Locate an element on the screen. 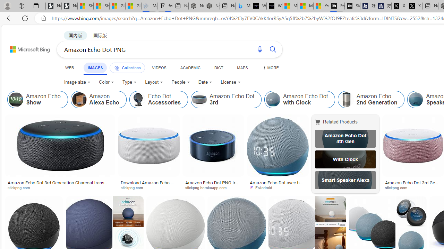 The height and width of the screenshot is (249, 444). Image result for Amazon Echo Dot PNG is located at coordinates (411, 211).